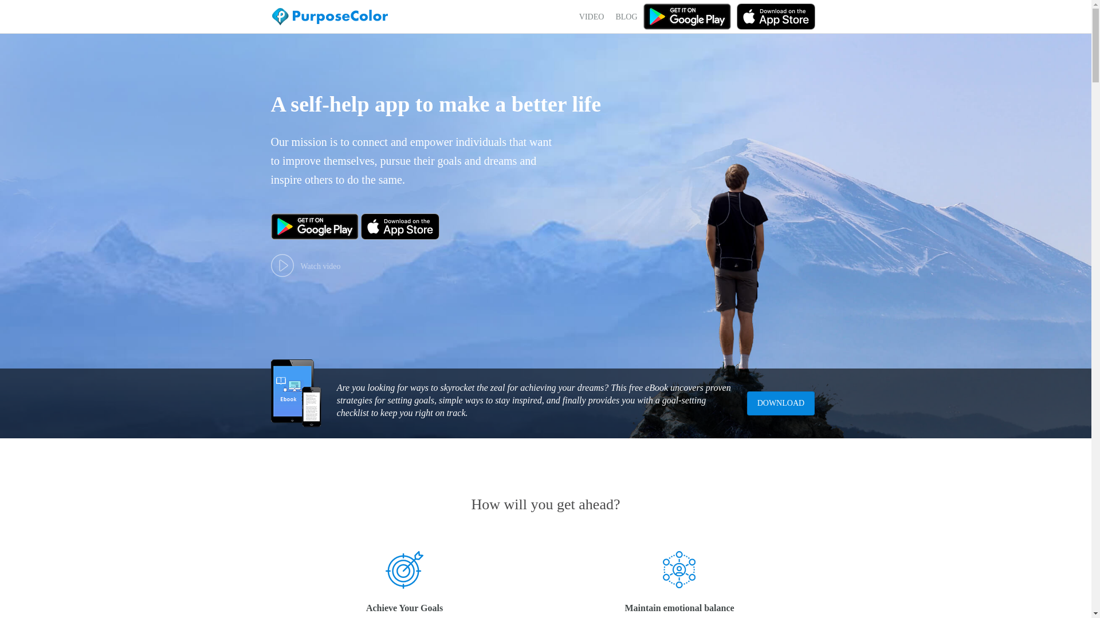 The height and width of the screenshot is (618, 1100). I want to click on Gratitude journal app fo achieving your goal, so click(404, 570).